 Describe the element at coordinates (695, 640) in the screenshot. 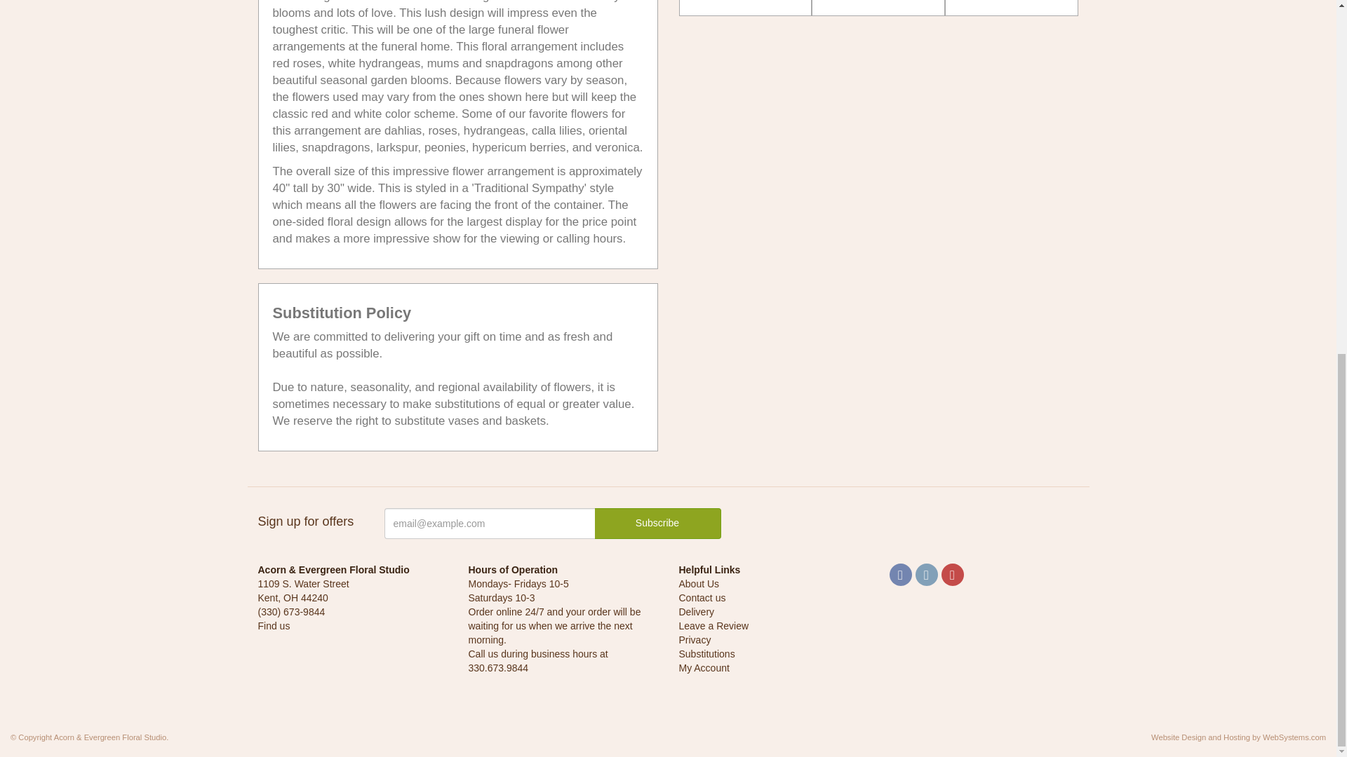

I see `Privacy` at that location.